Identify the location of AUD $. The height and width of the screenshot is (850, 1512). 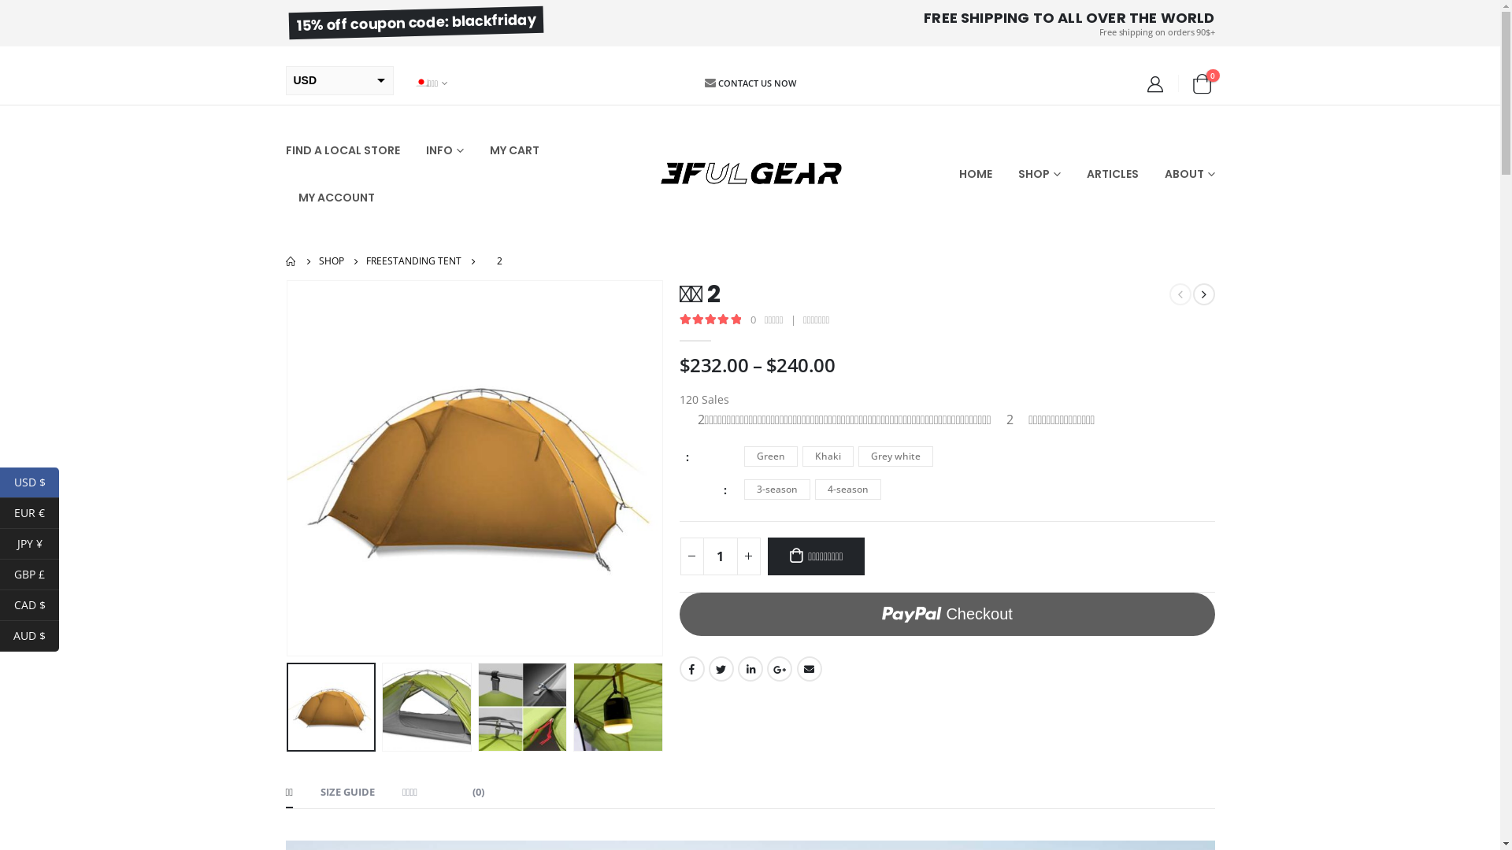
(30, 636).